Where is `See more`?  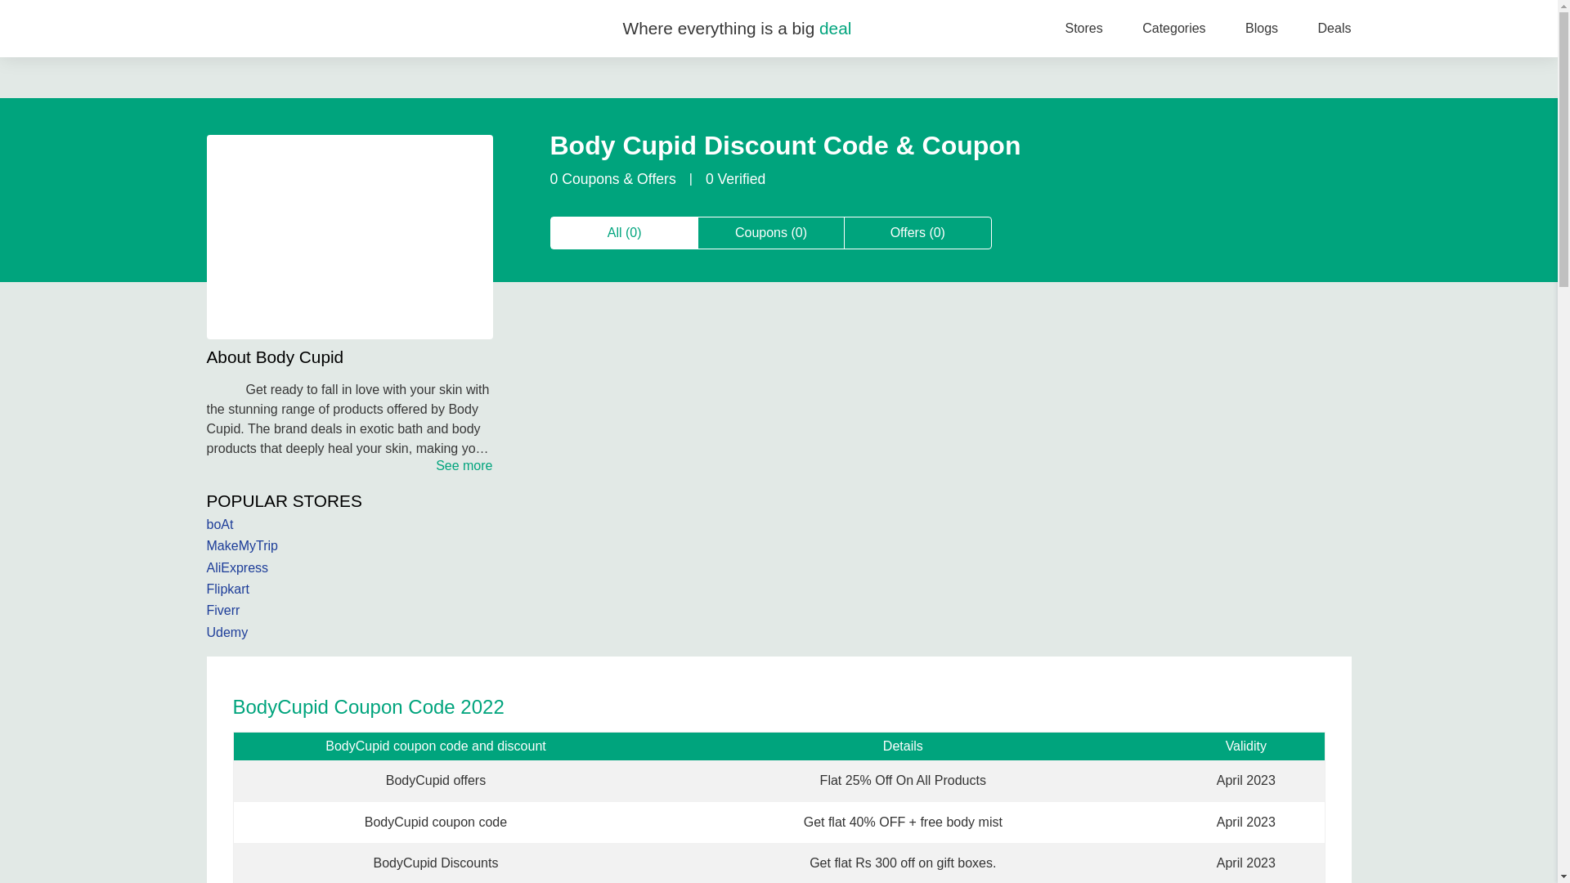
See more is located at coordinates (464, 465).